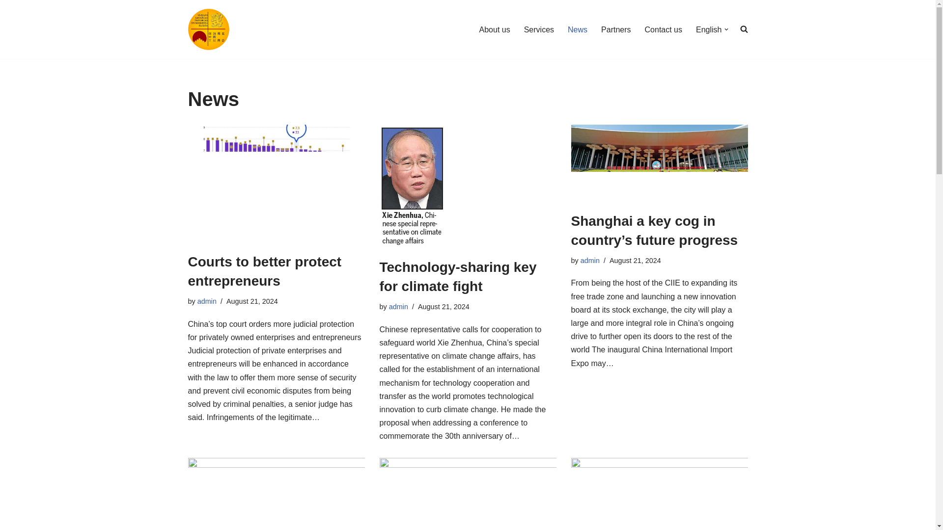 The height and width of the screenshot is (530, 943). What do you see at coordinates (468, 186) in the screenshot?
I see `Technology-sharing key for climate fight` at bounding box center [468, 186].